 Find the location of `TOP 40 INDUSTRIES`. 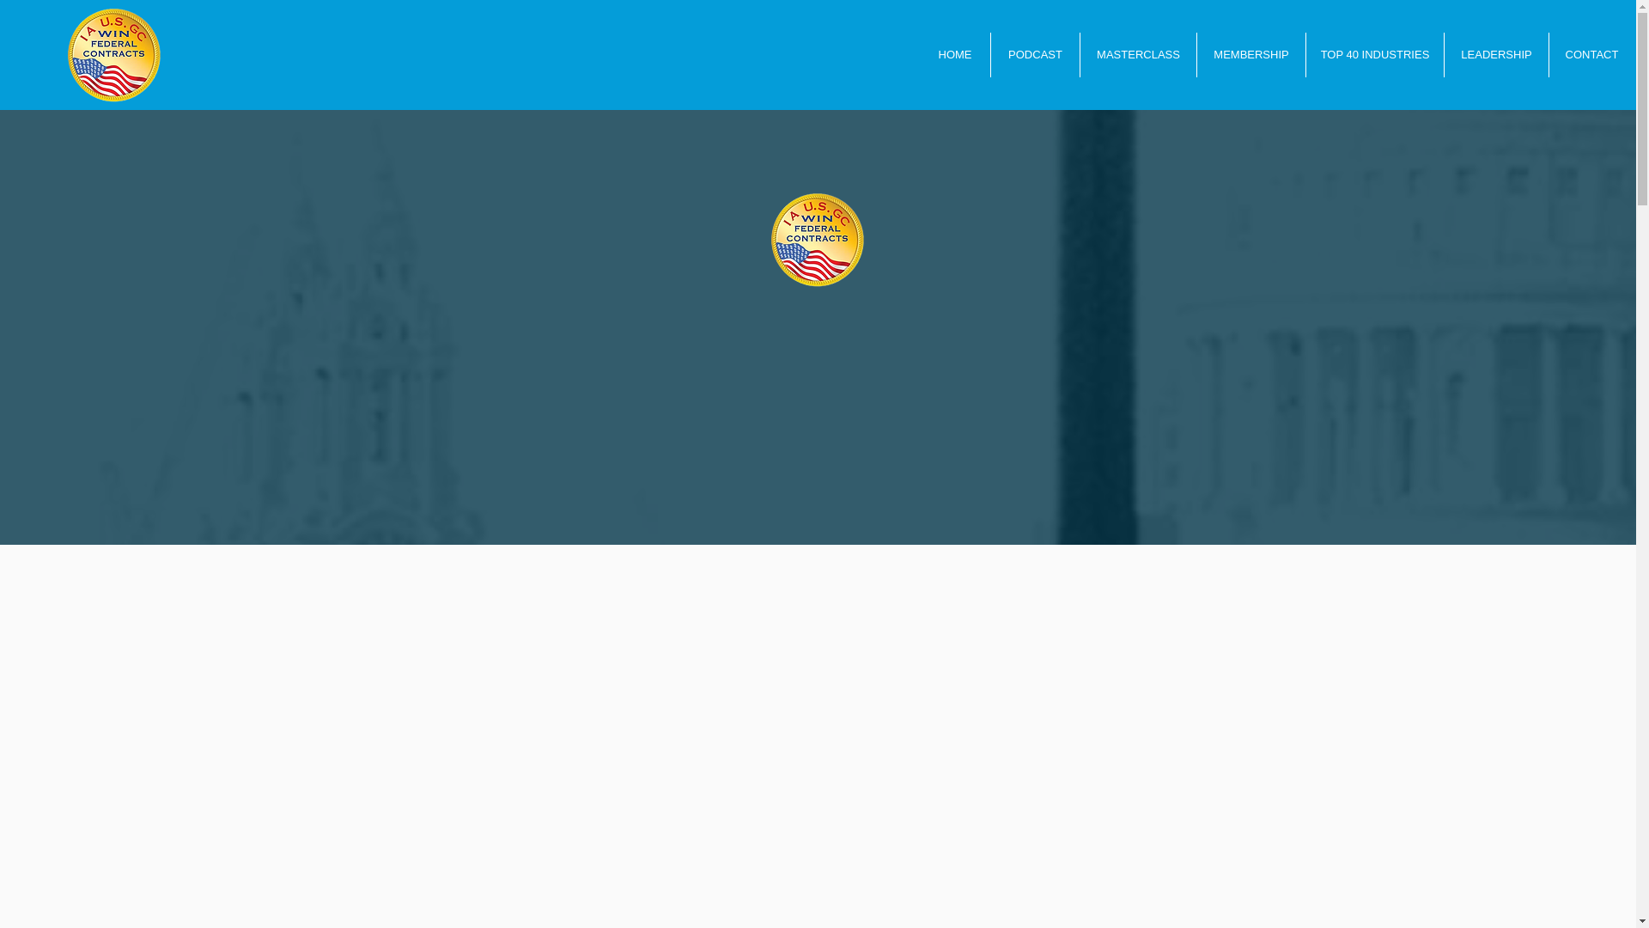

TOP 40 INDUSTRIES is located at coordinates (1374, 54).